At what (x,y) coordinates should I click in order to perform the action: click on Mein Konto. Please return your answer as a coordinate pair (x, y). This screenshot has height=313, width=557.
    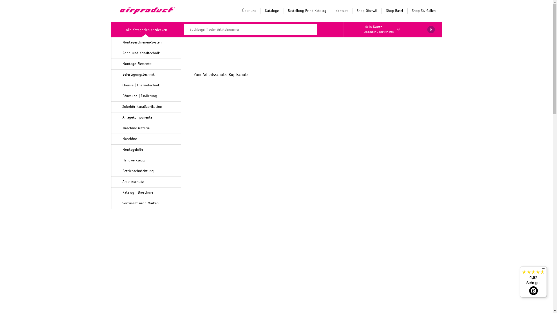
    Looking at the image, I should click on (374, 27).